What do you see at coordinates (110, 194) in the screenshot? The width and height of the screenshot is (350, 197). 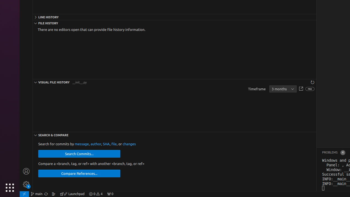 I see `No Ports Forwarded` at bounding box center [110, 194].